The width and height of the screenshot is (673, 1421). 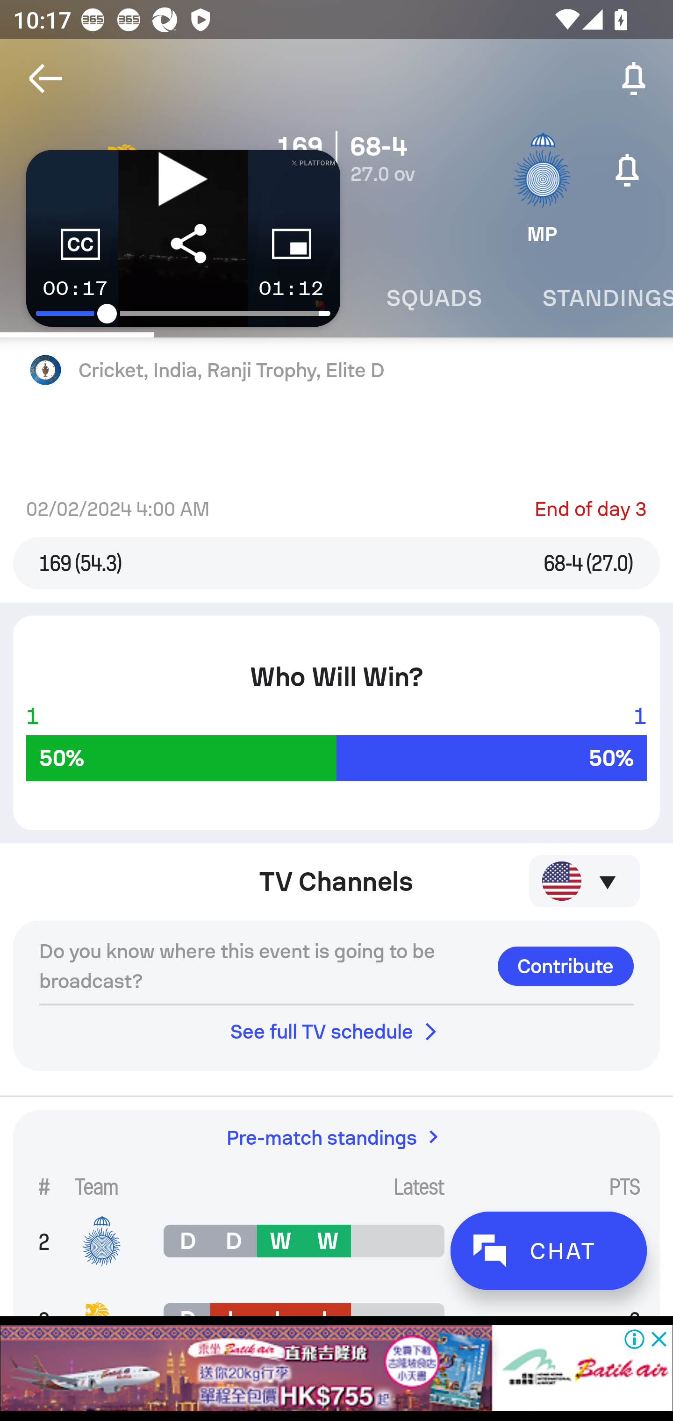 What do you see at coordinates (434, 298) in the screenshot?
I see `Squads SQUADS` at bounding box center [434, 298].